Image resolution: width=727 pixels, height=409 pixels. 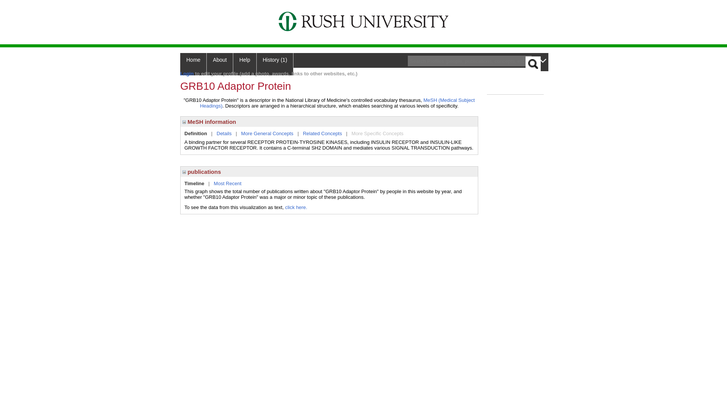 What do you see at coordinates (322, 133) in the screenshot?
I see `Related Concepts` at bounding box center [322, 133].